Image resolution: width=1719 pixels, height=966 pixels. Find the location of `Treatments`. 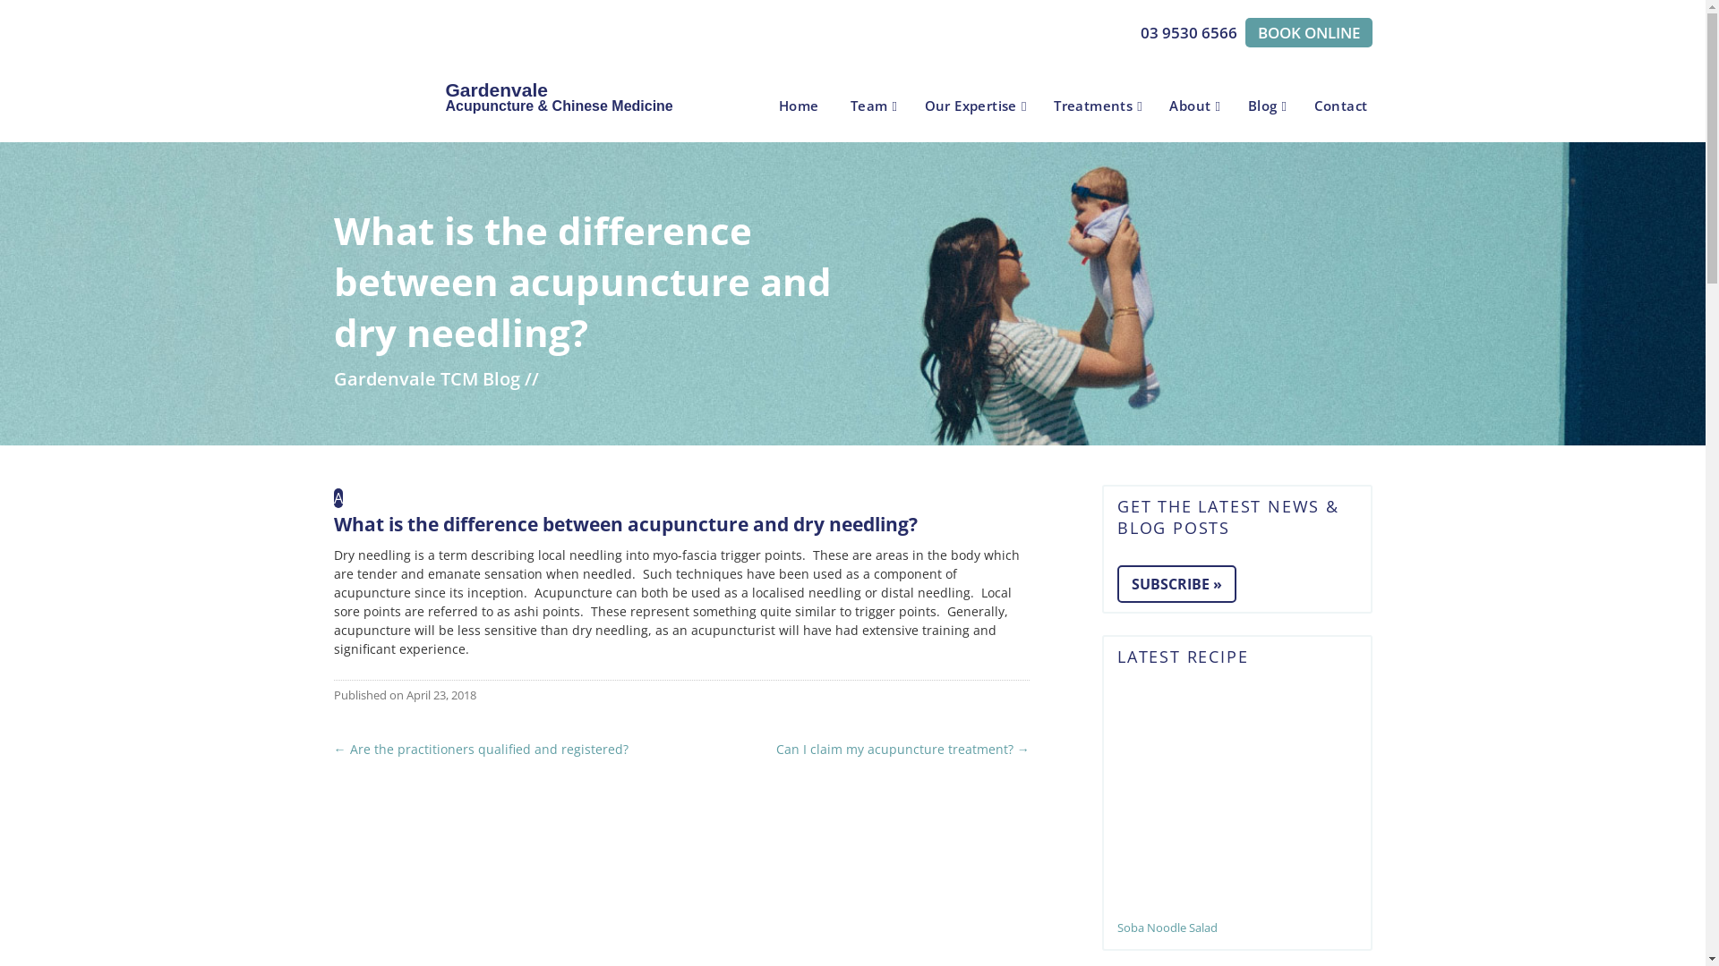

Treatments is located at coordinates (1098, 107).